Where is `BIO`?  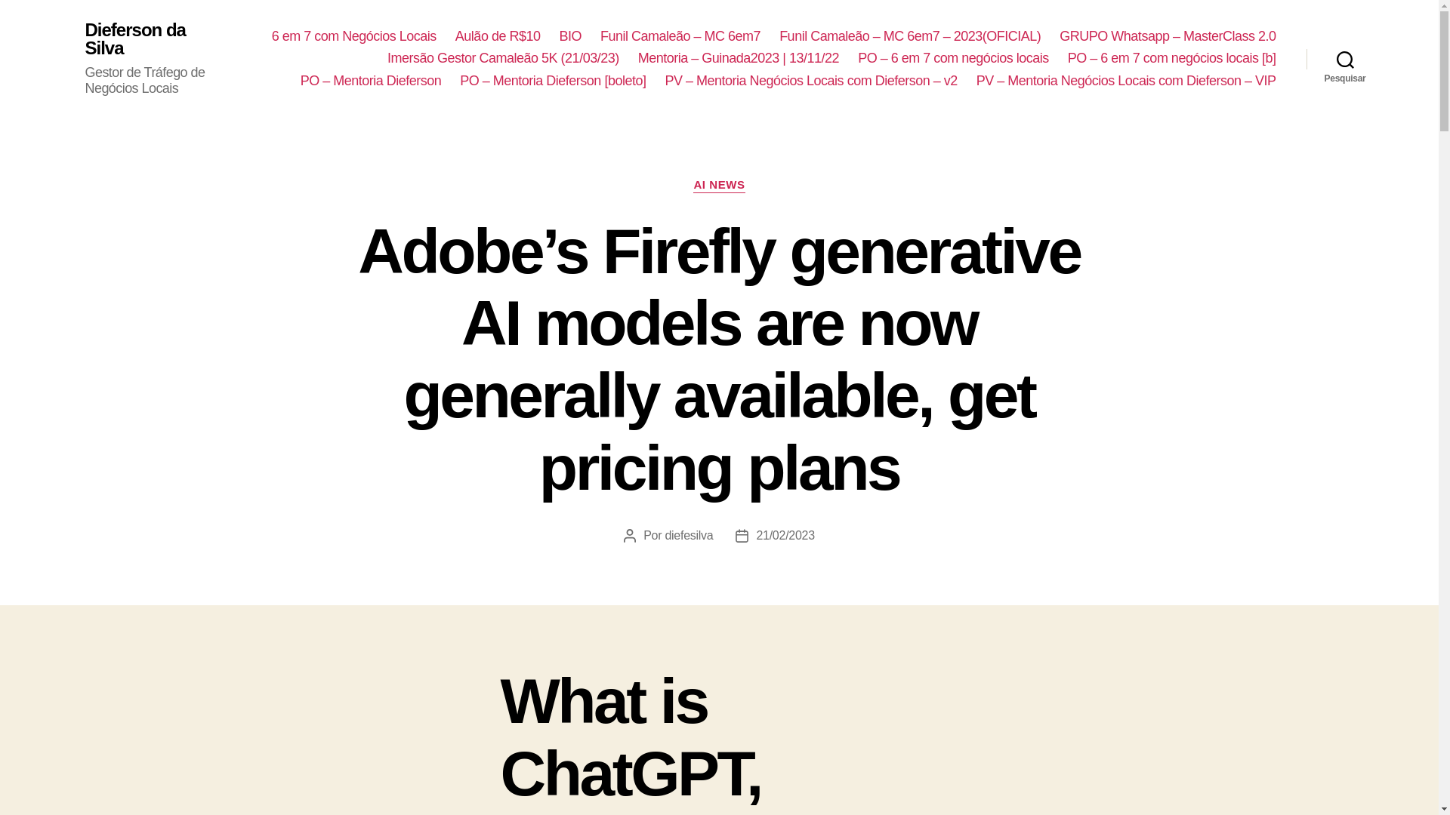 BIO is located at coordinates (569, 36).